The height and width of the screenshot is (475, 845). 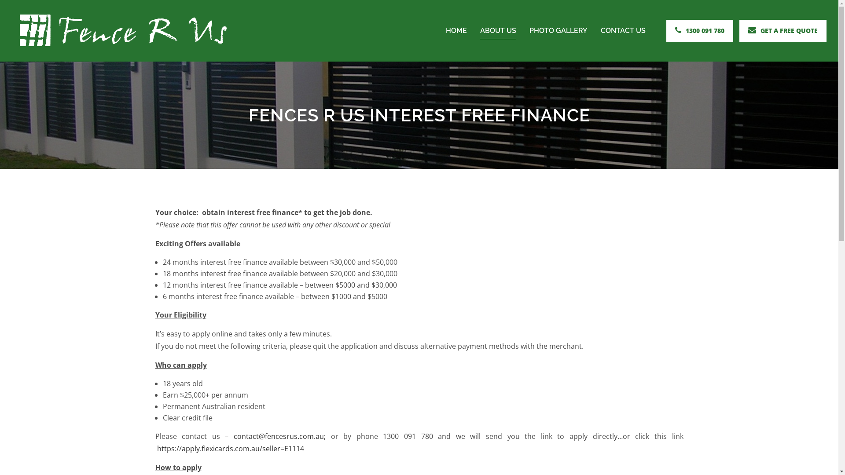 I want to click on CONTACT US, so click(x=623, y=31).